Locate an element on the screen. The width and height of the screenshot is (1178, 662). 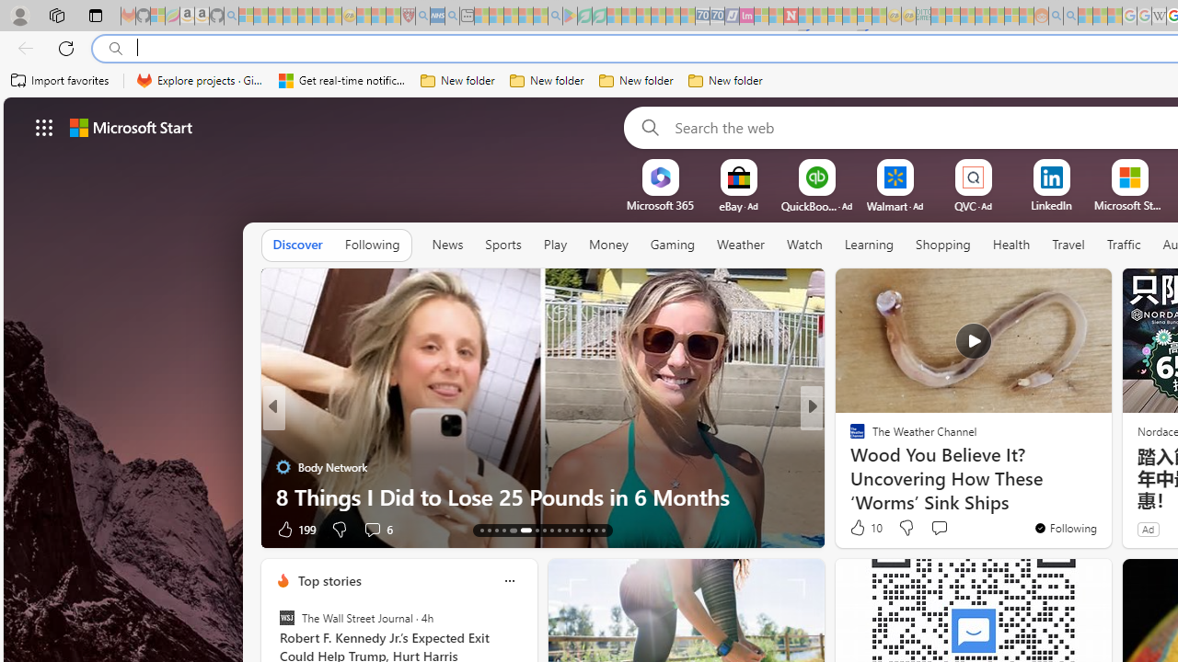
New folder is located at coordinates (725, 81).